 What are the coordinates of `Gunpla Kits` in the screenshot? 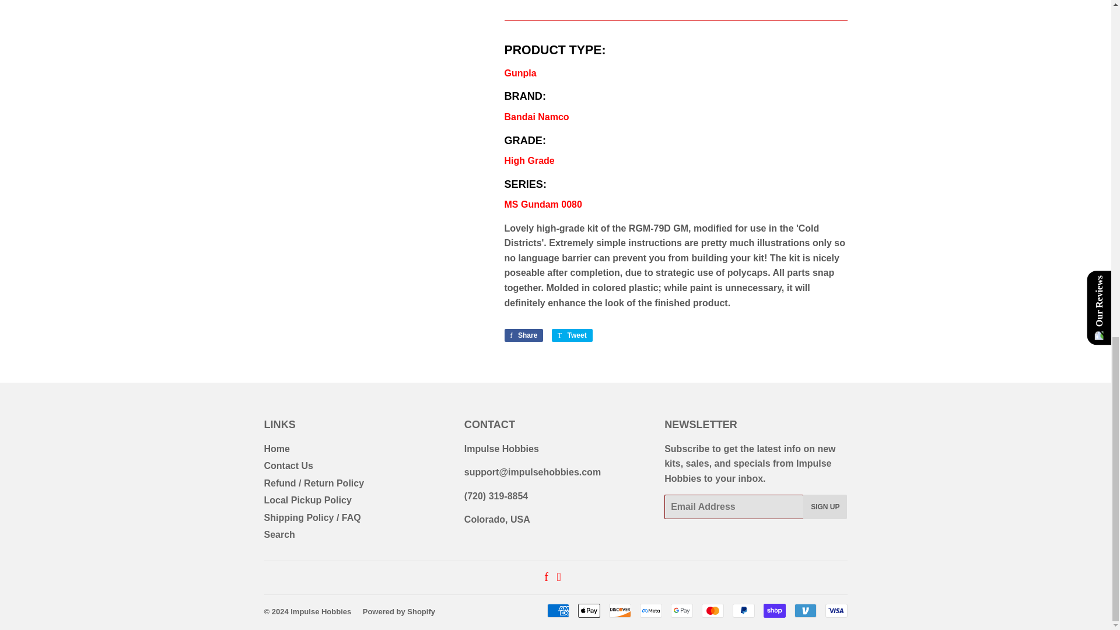 It's located at (520, 72).